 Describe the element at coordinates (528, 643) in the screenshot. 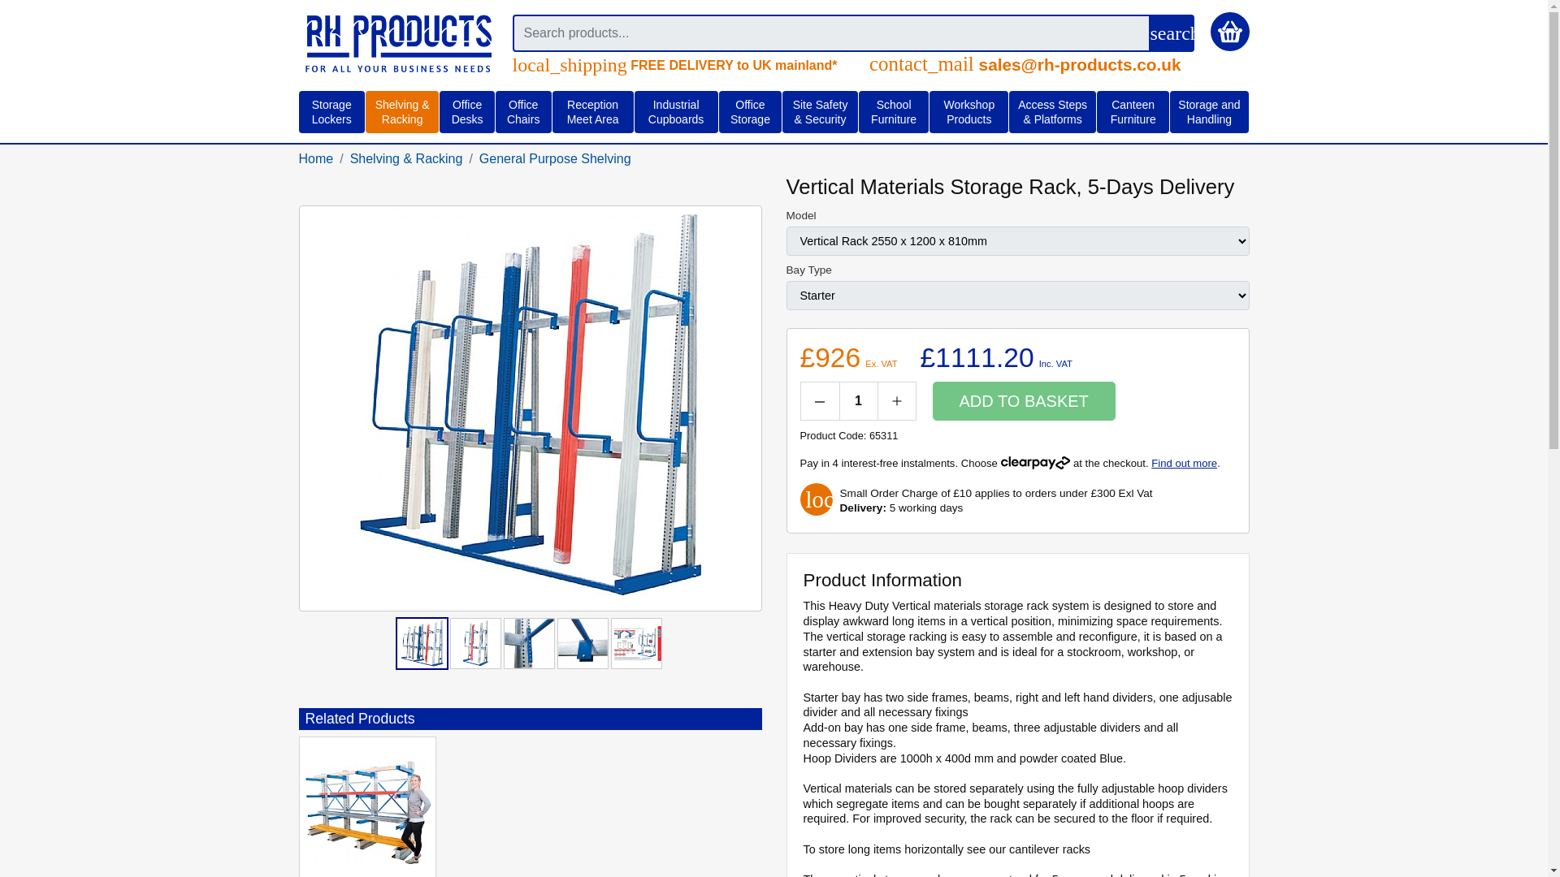

I see `Left and right hand fixed dividers` at that location.